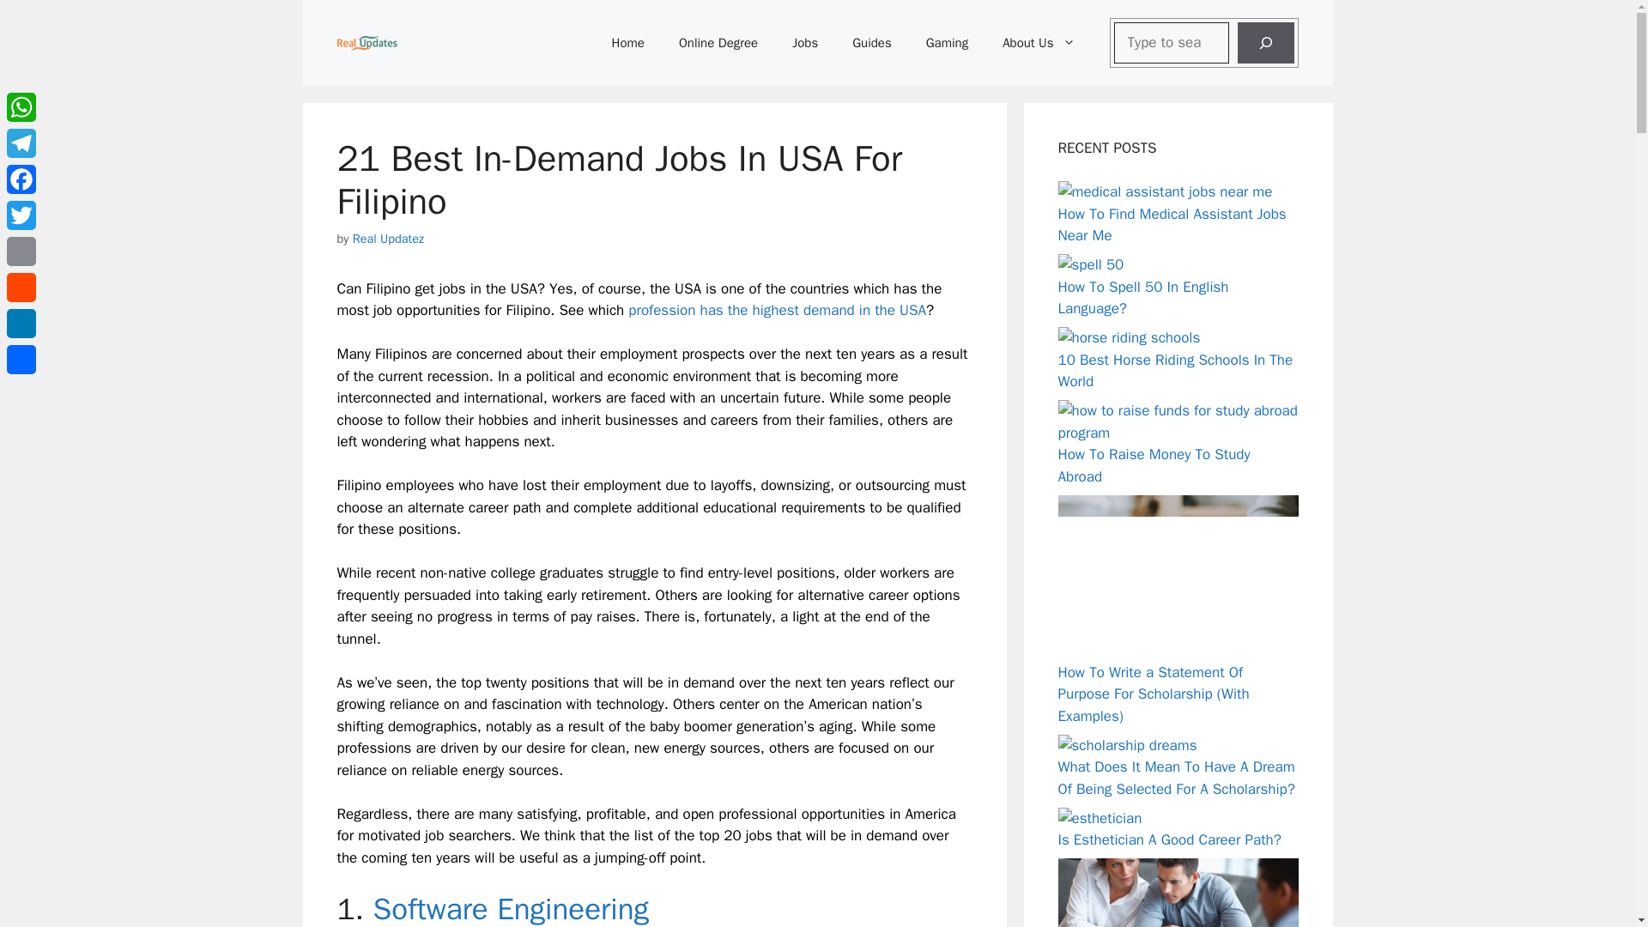 The width and height of the screenshot is (1648, 927). I want to click on Gaming, so click(948, 43).